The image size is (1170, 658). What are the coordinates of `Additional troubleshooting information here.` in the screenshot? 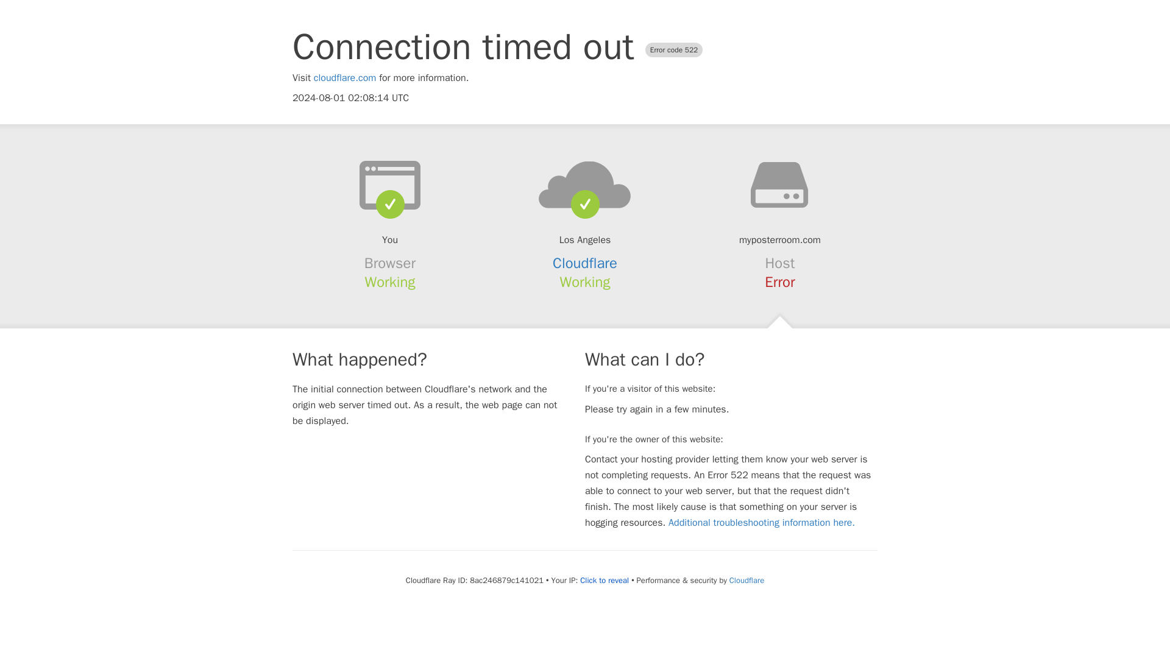 It's located at (762, 523).